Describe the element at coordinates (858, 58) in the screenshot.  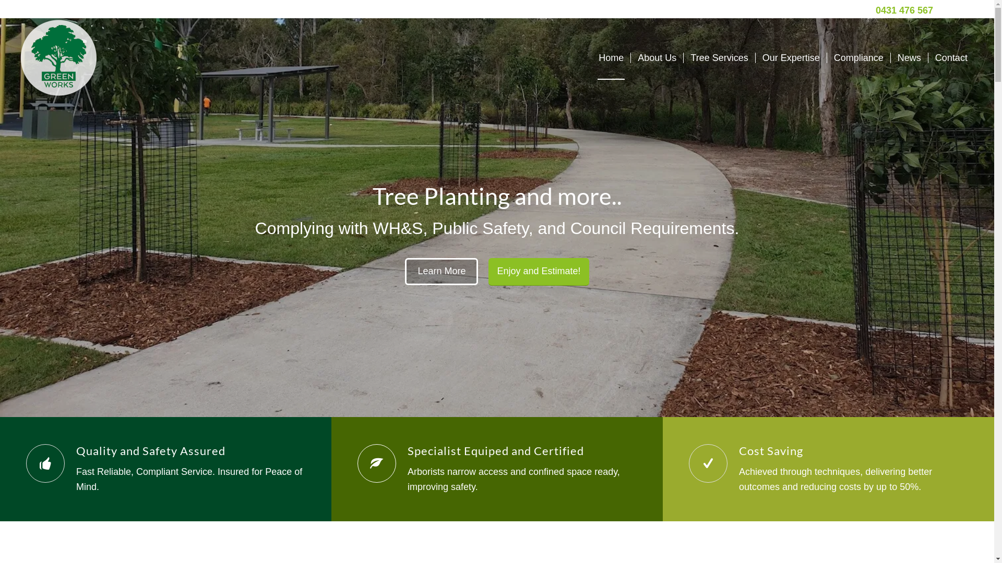
I see `Compliance` at that location.